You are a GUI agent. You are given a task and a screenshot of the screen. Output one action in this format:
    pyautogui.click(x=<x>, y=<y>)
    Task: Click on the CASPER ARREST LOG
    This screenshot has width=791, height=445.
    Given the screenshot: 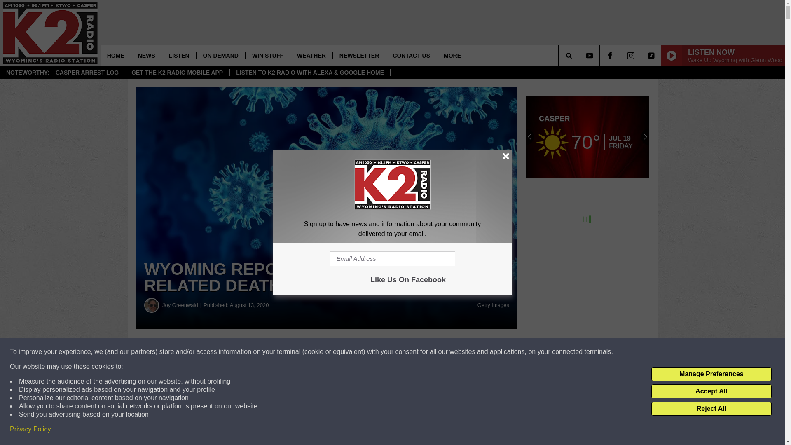 What is the action you would take?
    pyautogui.click(x=87, y=73)
    